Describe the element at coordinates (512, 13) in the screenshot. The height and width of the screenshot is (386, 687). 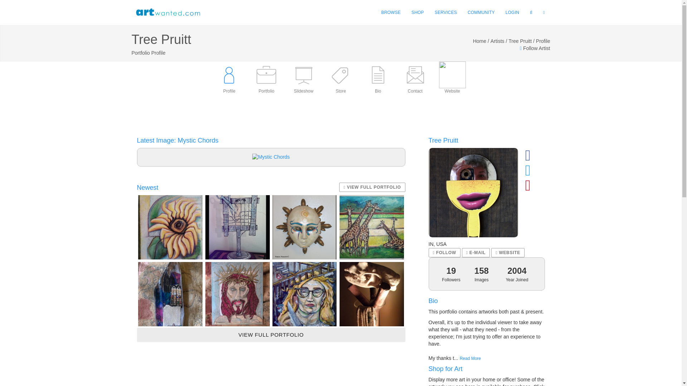
I see `LOGIN` at that location.